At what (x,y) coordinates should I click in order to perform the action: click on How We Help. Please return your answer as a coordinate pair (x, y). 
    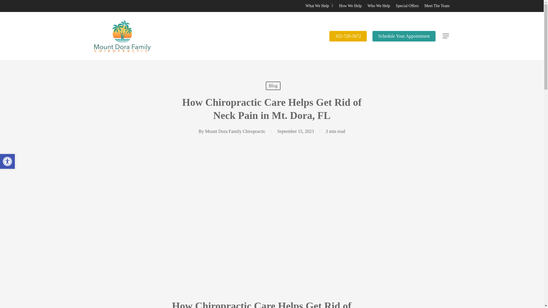
    Looking at the image, I should click on (350, 6).